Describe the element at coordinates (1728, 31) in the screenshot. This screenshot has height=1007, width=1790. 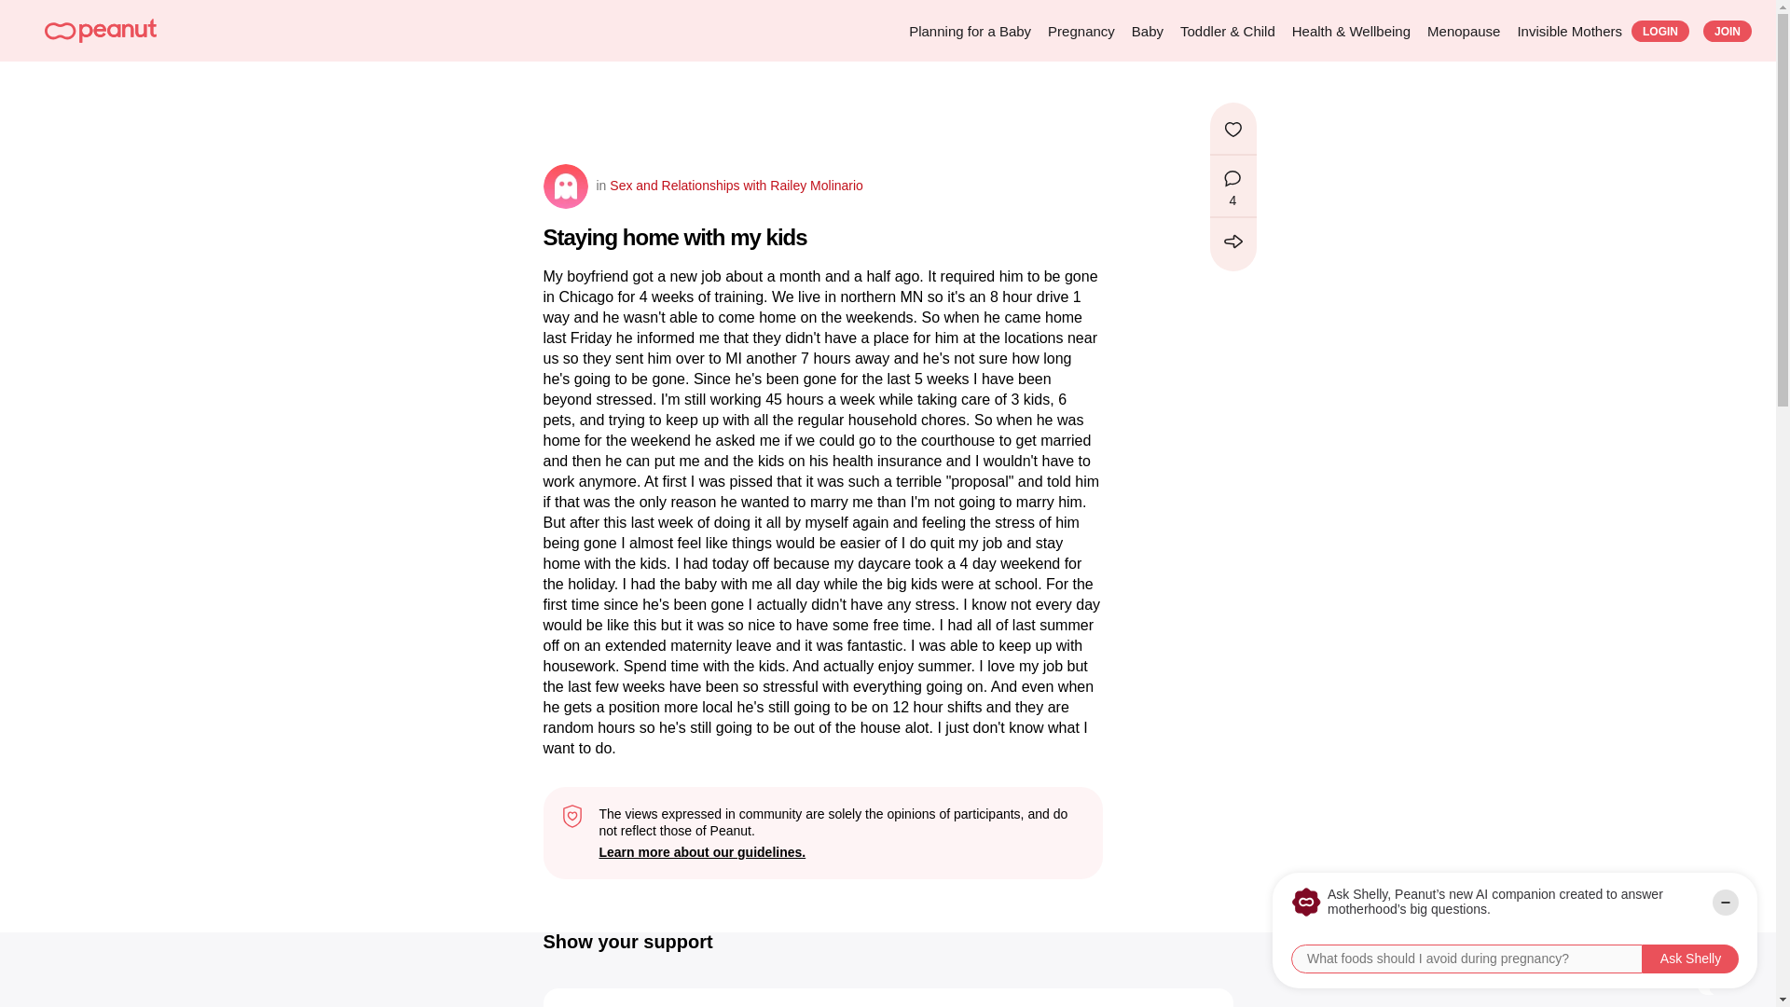
I see `JOIN` at that location.